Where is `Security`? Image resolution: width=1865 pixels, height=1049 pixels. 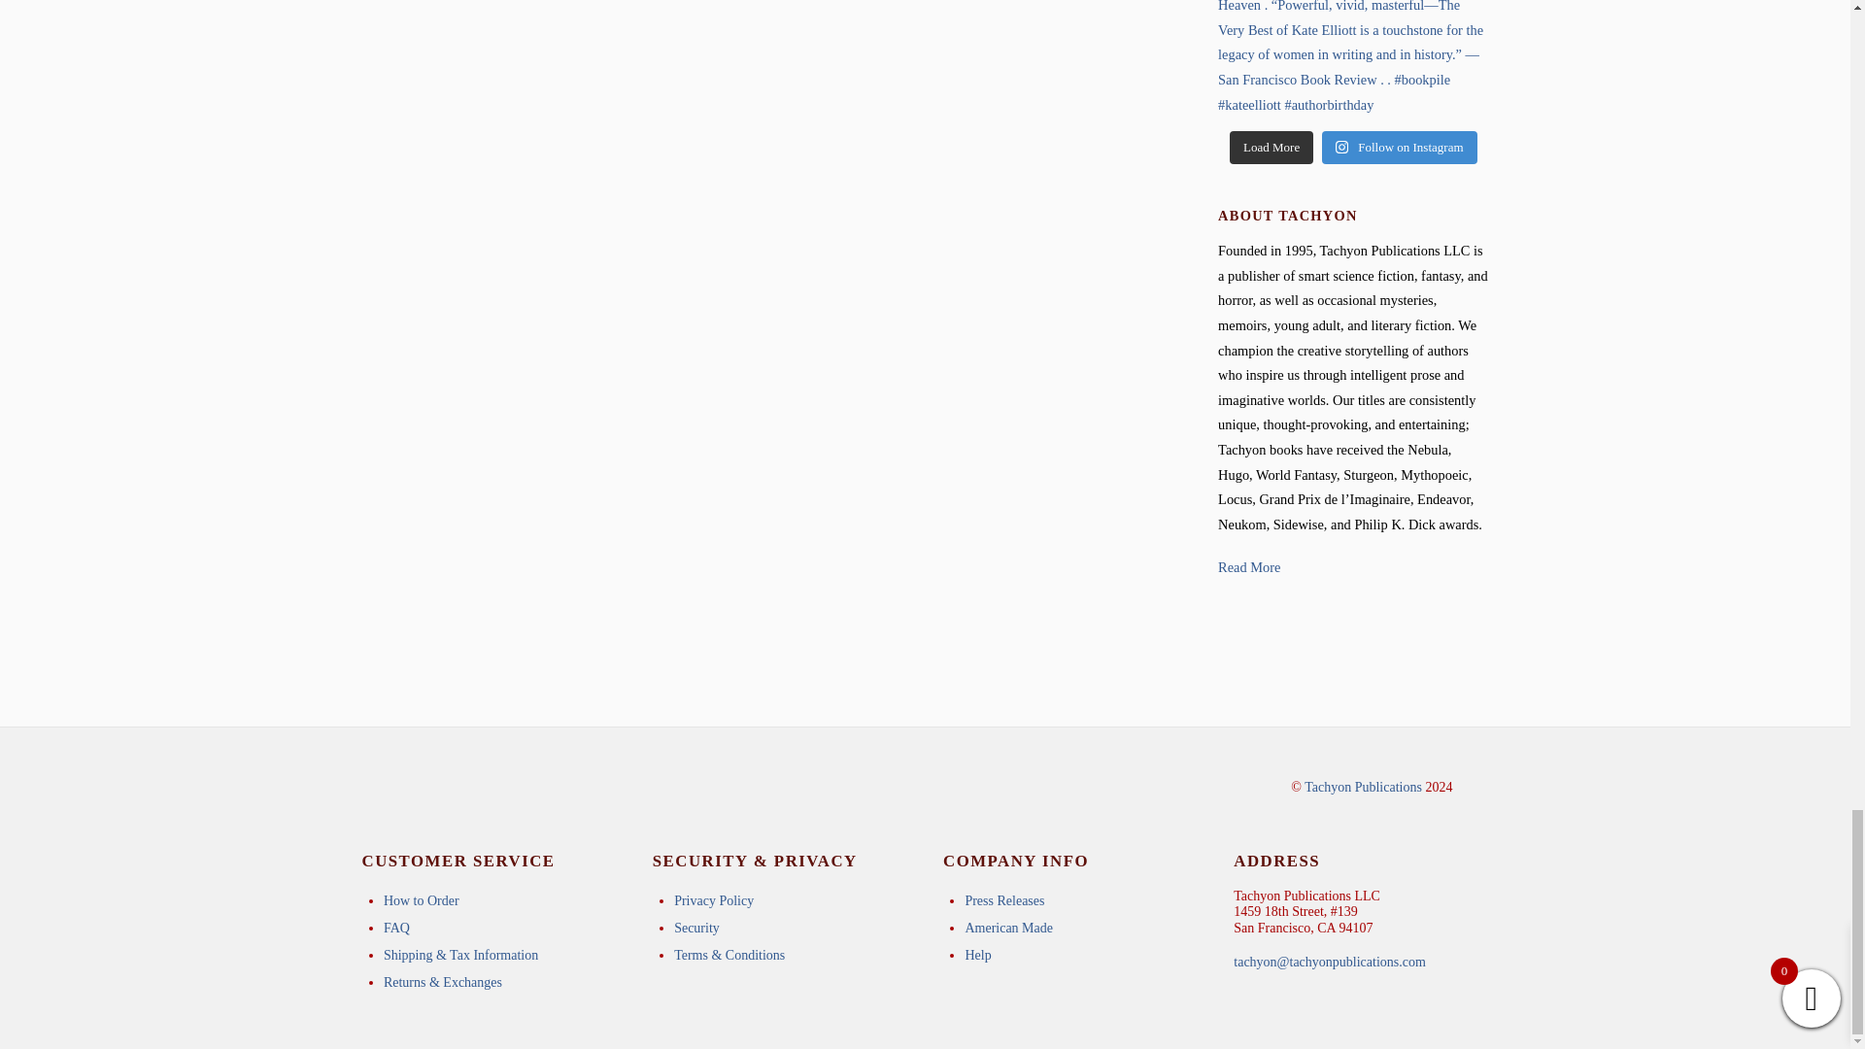 Security is located at coordinates (696, 929).